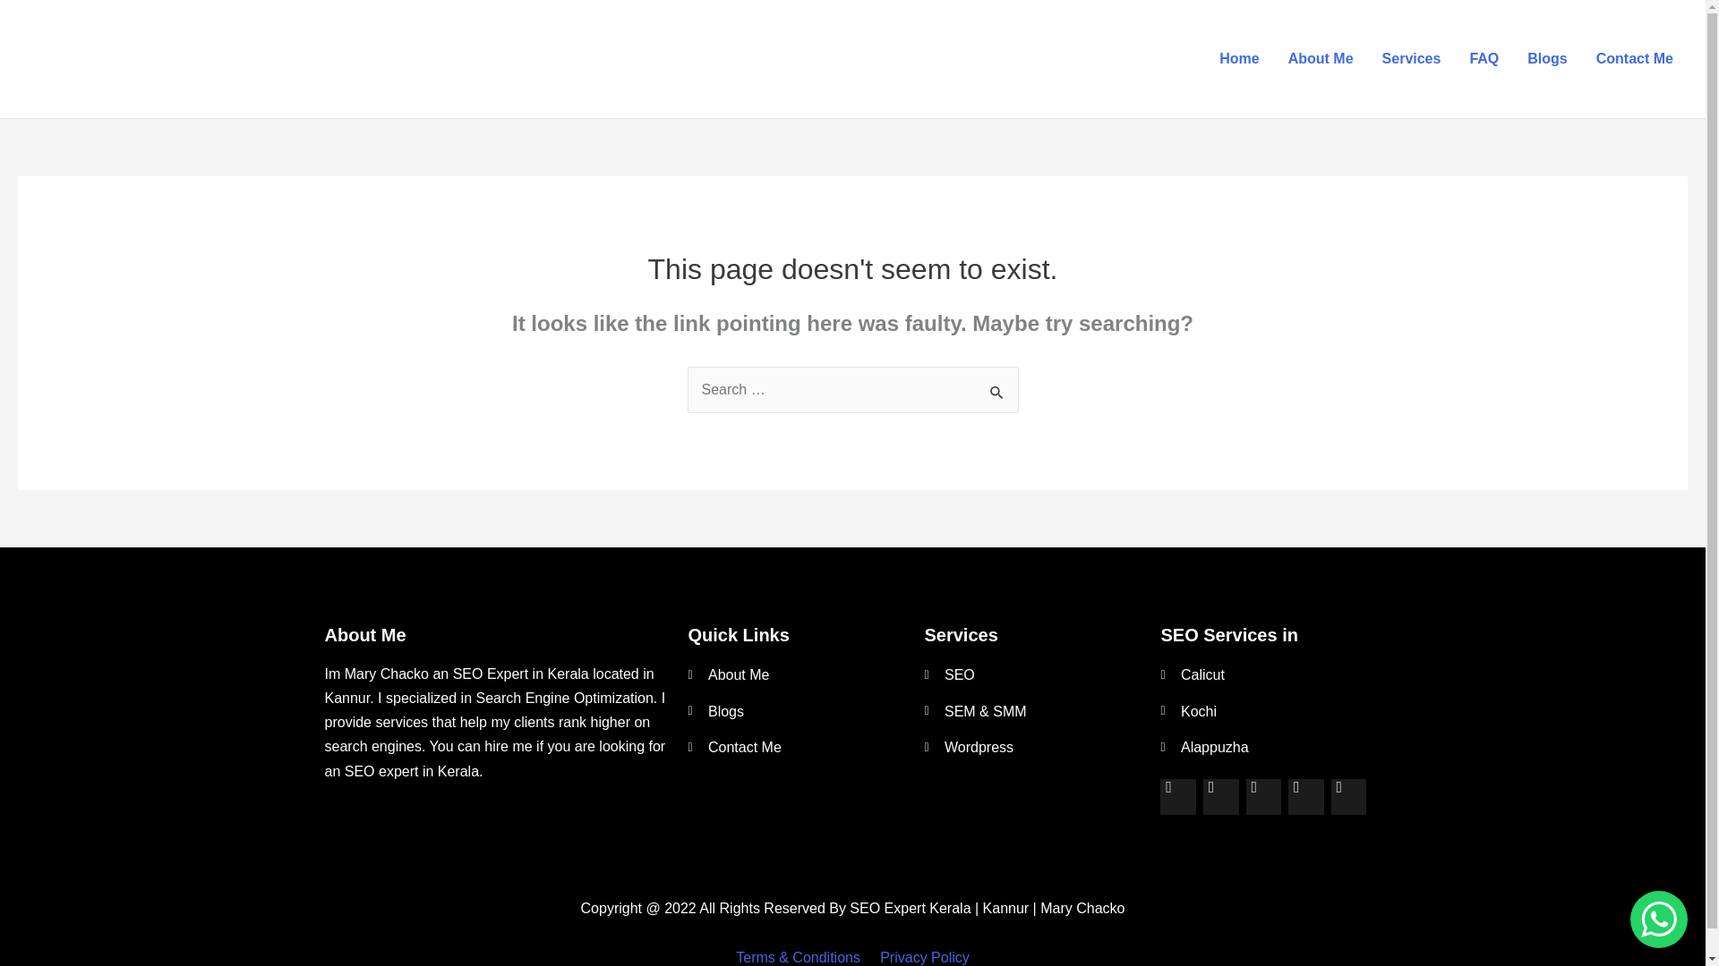 Image resolution: width=1719 pixels, height=966 pixels. I want to click on Contact Me, so click(1635, 58).